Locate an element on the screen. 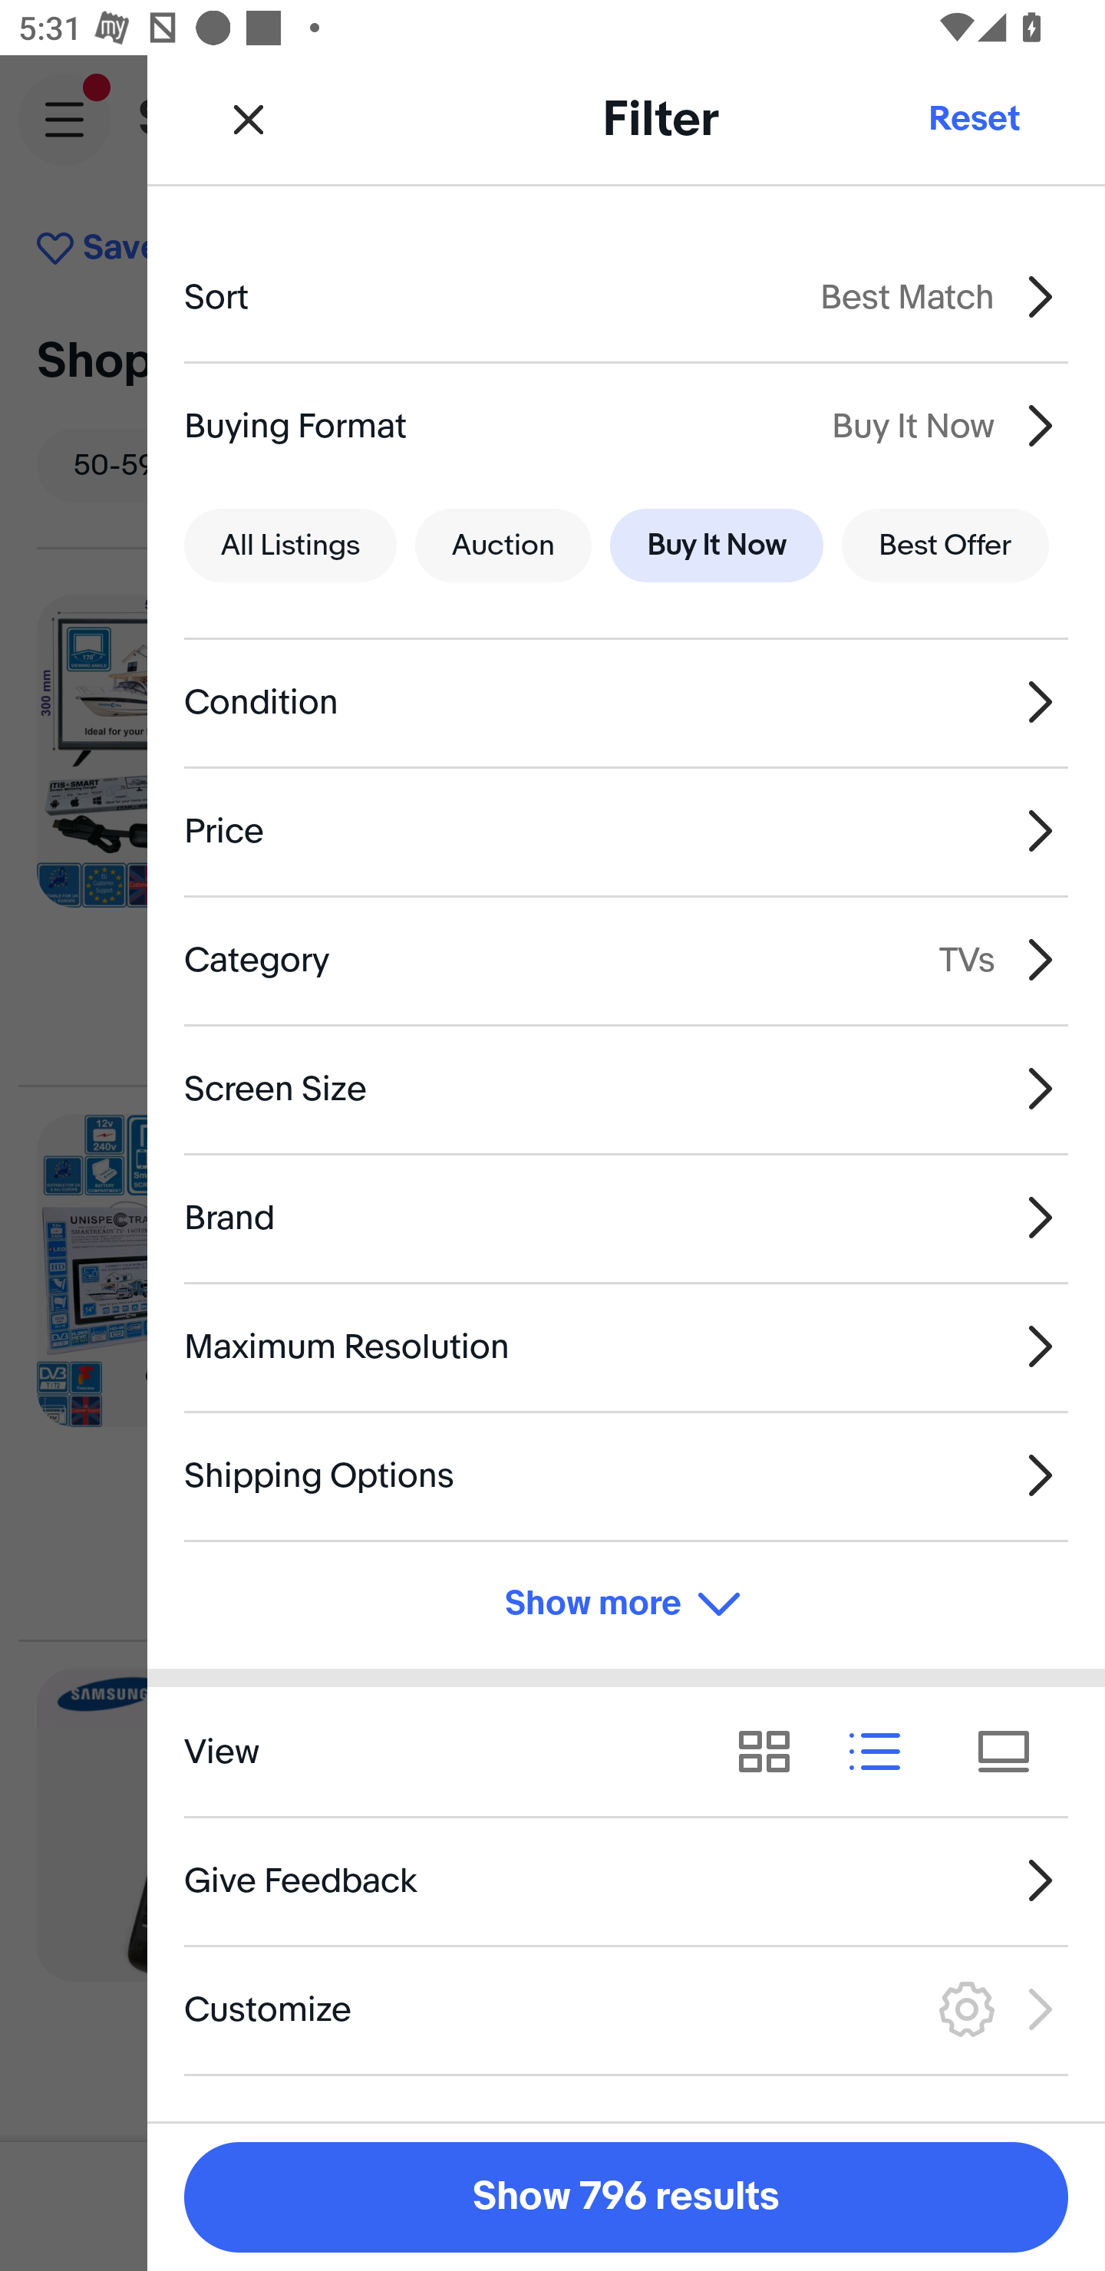  Buy It Now is located at coordinates (716, 546).